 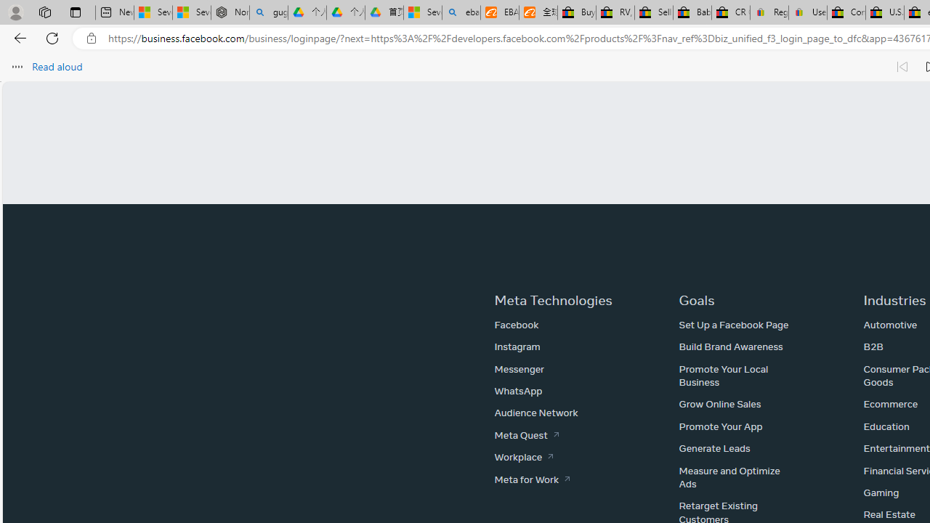 What do you see at coordinates (889, 514) in the screenshot?
I see `Real Estate` at bounding box center [889, 514].